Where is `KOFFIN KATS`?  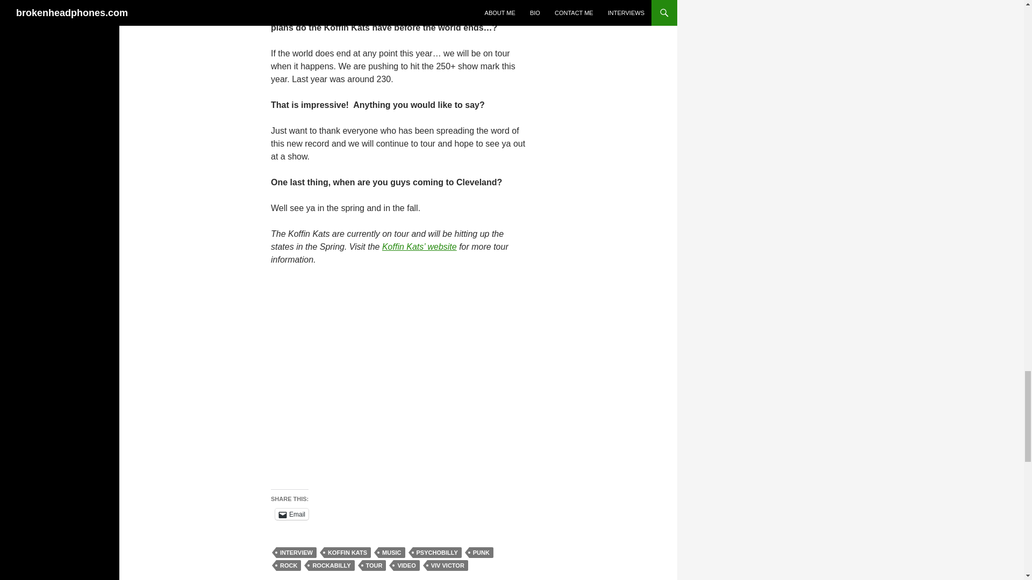 KOFFIN KATS is located at coordinates (347, 552).